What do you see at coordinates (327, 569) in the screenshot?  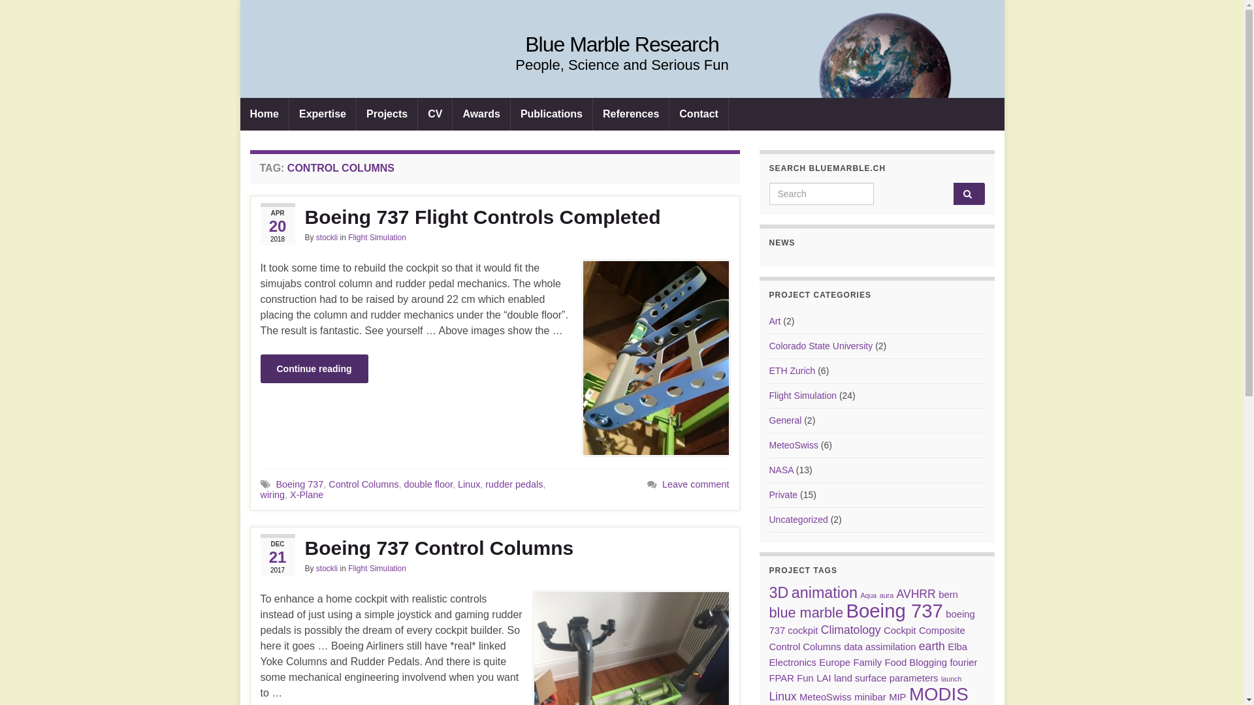 I see `stockli` at bounding box center [327, 569].